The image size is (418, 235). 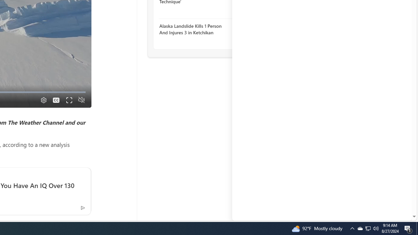 I want to click on Alaska Landslide Kills 1 Person And Injures 3 in Ketchikan, so click(x=195, y=29).